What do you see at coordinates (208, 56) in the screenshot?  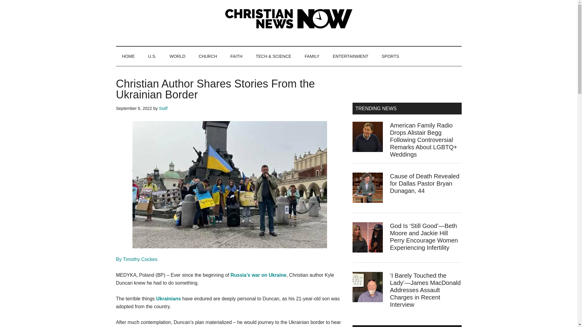 I see `CHURCH` at bounding box center [208, 56].